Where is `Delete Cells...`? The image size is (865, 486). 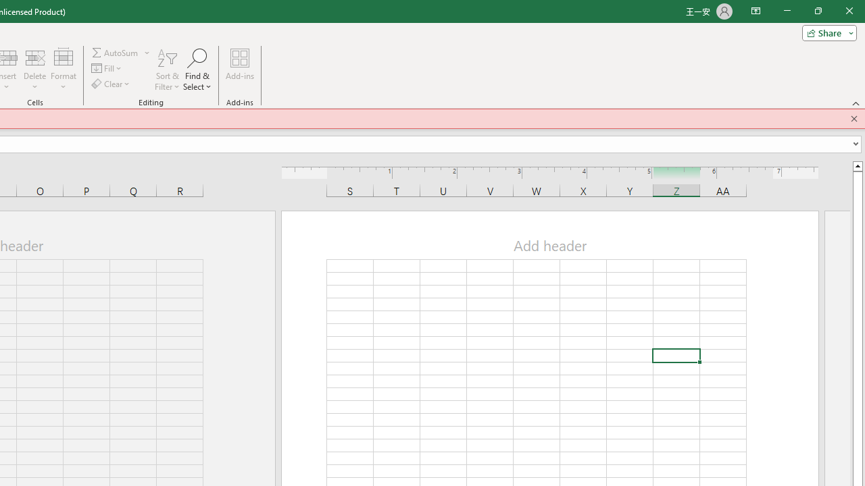
Delete Cells... is located at coordinates (34, 57).